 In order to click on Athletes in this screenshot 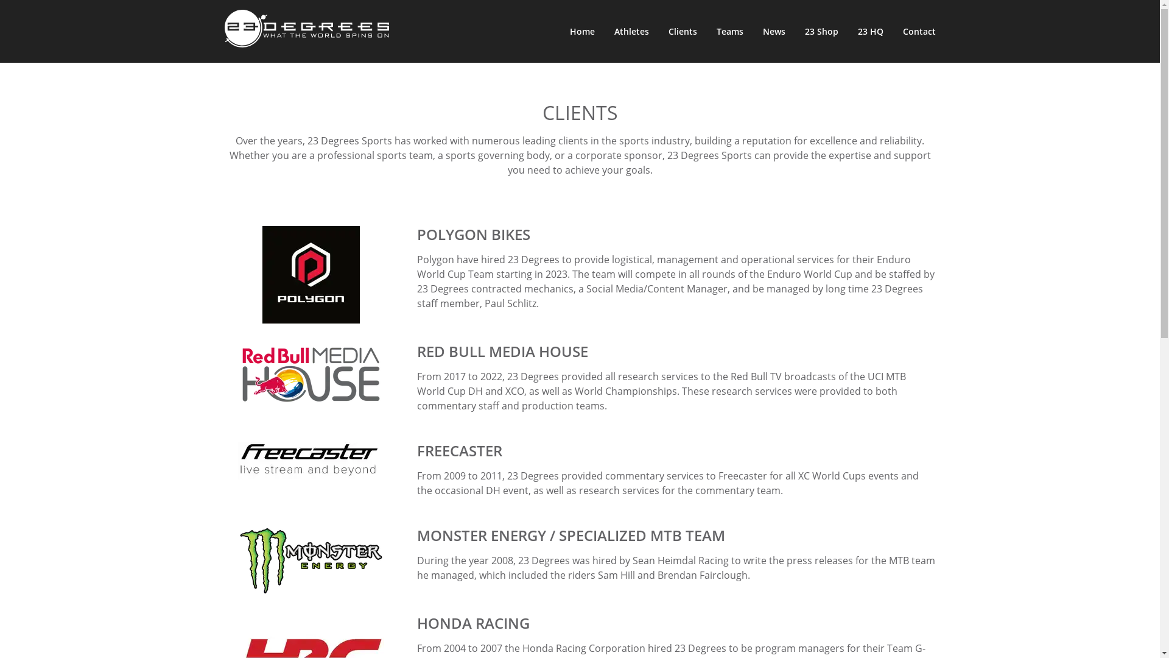, I will do `click(631, 32)`.